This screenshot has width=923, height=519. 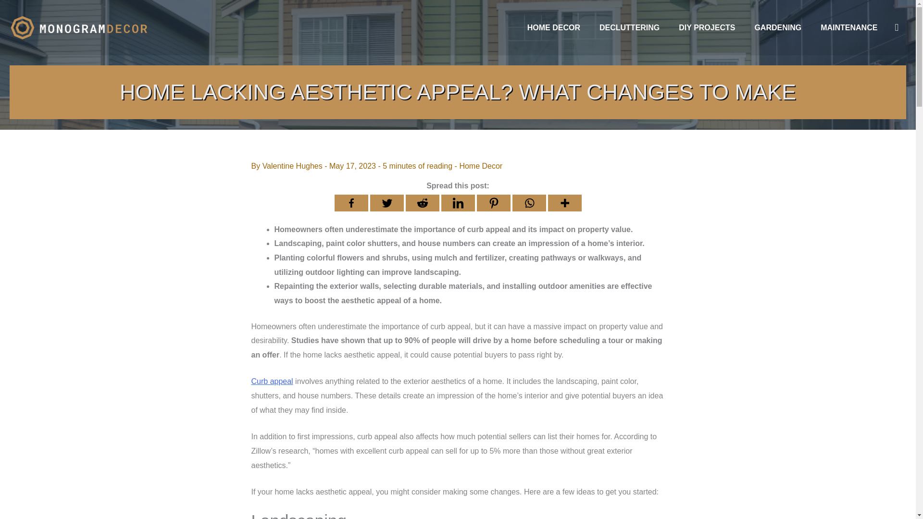 I want to click on MAINTENANCE, so click(x=849, y=27).